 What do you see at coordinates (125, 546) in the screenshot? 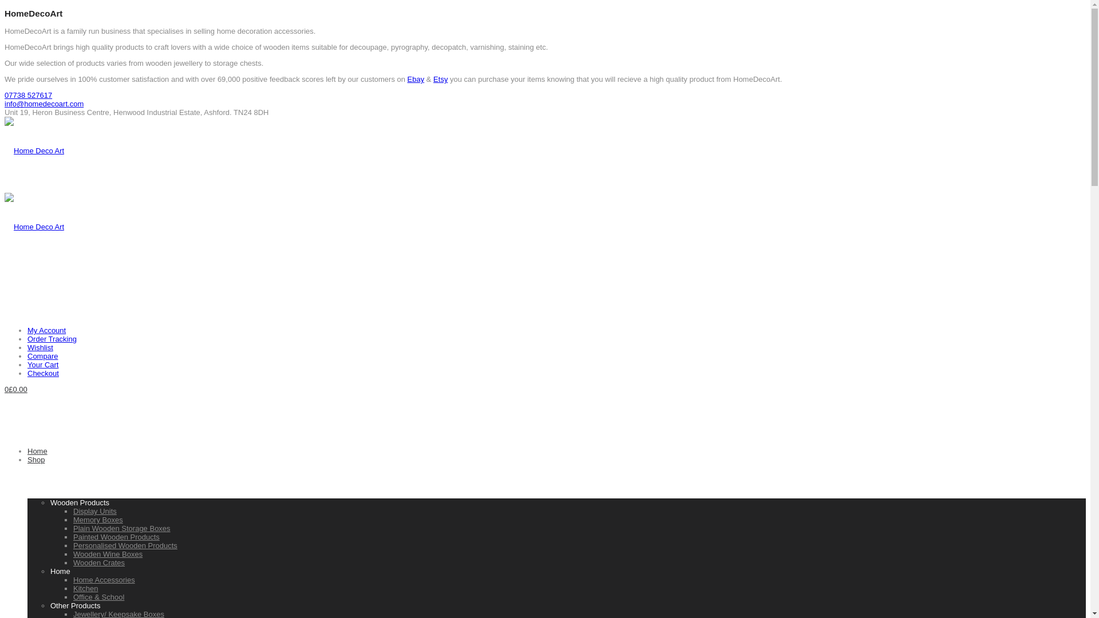
I see `Personalised Wooden Products` at bounding box center [125, 546].